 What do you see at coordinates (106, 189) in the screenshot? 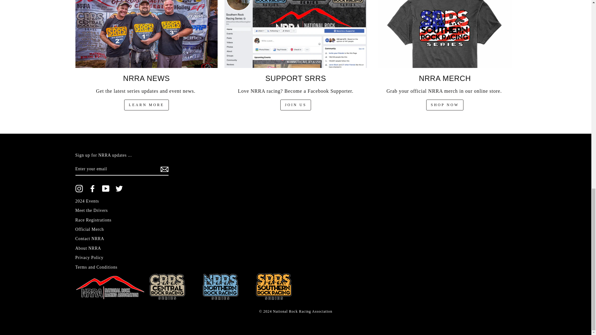
I see `National Rock Racing Association on YouTube` at bounding box center [106, 189].